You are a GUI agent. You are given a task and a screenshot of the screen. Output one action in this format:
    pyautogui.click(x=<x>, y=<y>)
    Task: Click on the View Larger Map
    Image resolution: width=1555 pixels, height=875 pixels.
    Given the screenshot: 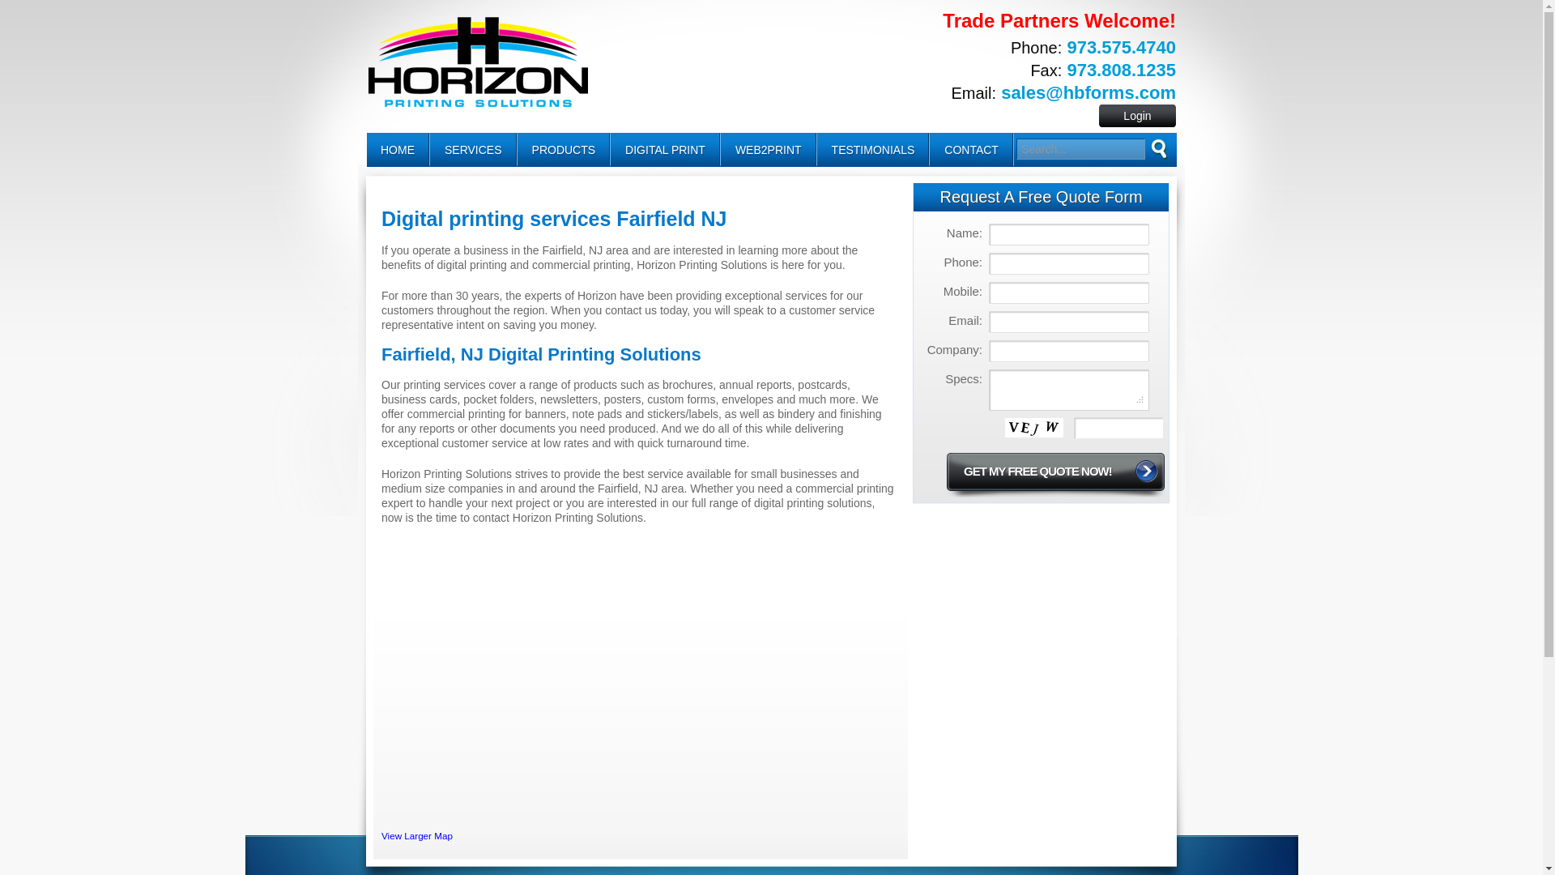 What is the action you would take?
    pyautogui.click(x=416, y=834)
    